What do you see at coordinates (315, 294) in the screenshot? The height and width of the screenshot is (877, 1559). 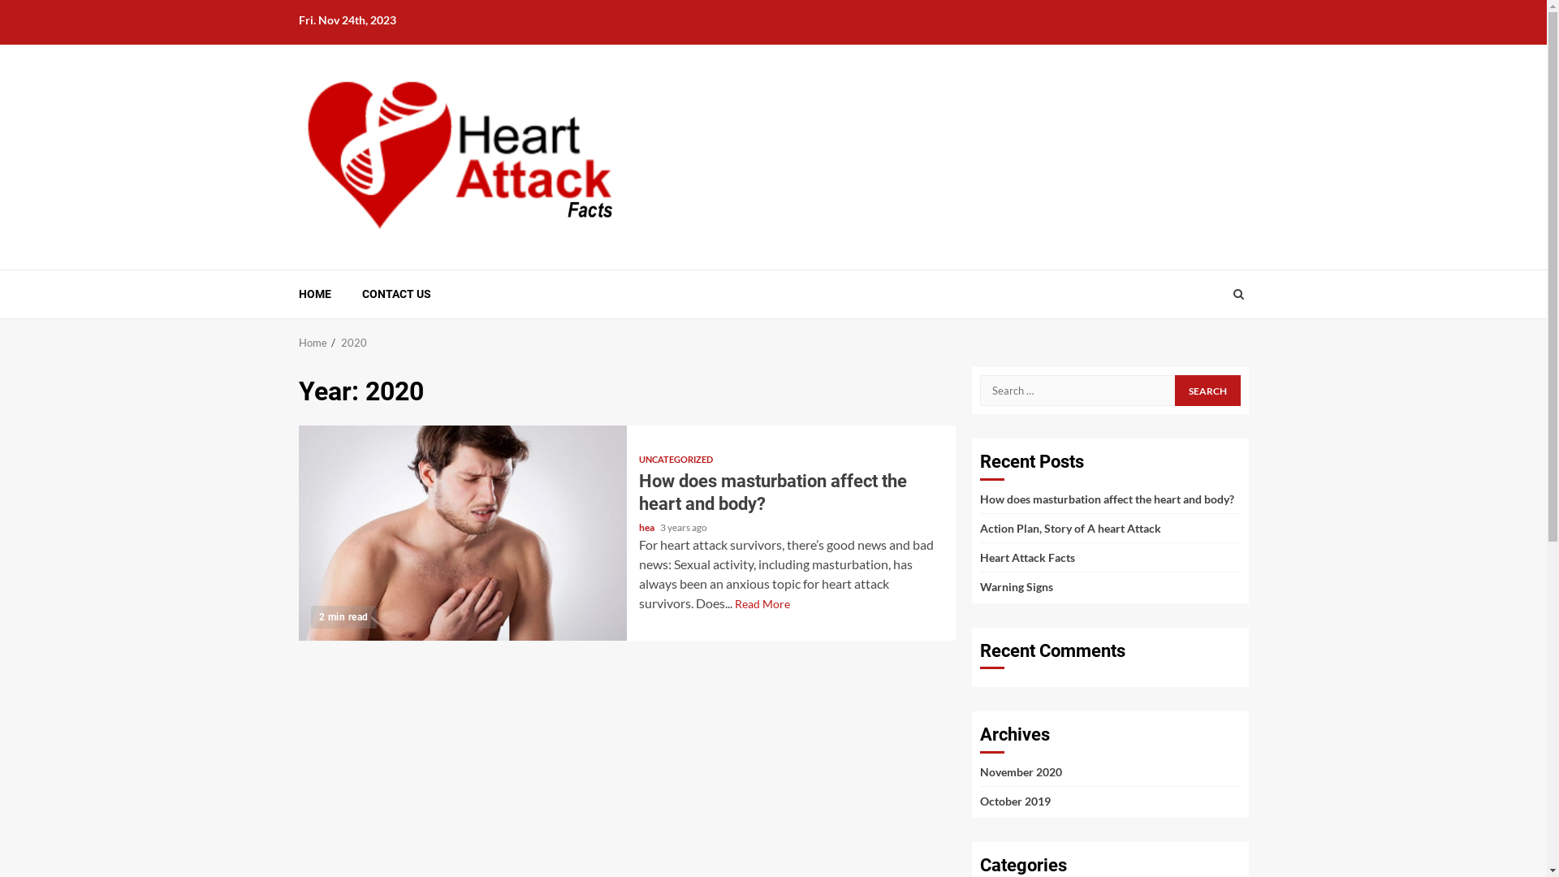 I see `HOME` at bounding box center [315, 294].